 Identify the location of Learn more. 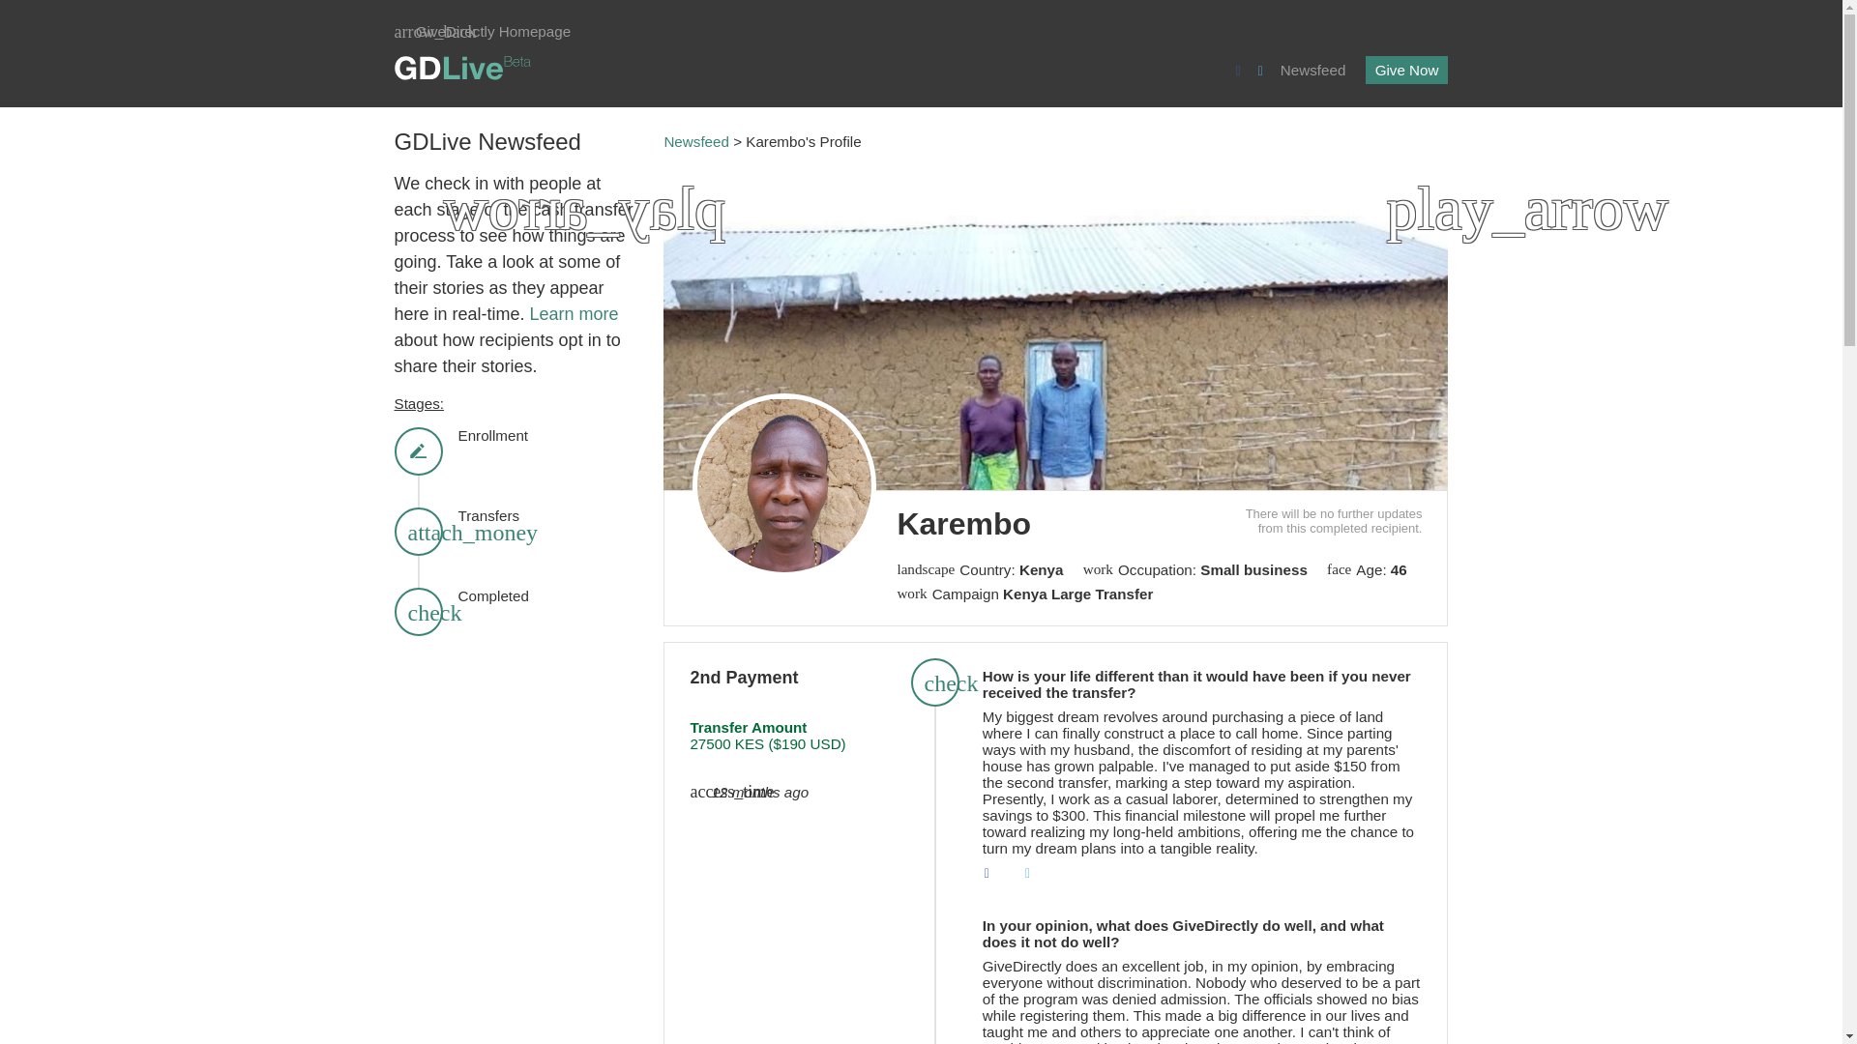
(574, 313).